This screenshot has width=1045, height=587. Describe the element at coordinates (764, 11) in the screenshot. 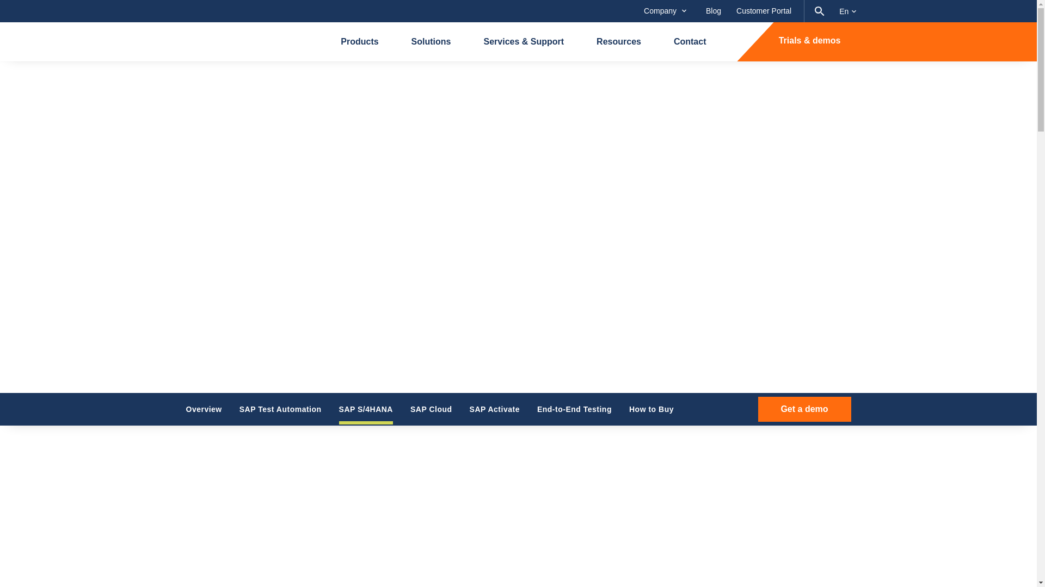

I see `Customer Portal` at that location.